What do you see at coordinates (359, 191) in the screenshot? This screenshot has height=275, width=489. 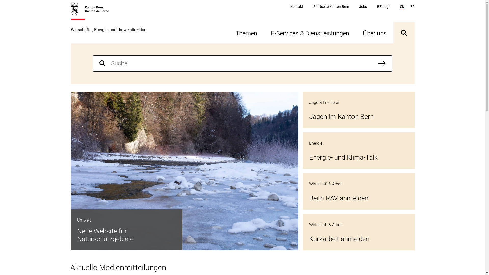 I see `Beim RAV anmelden
Wirtschaft & Arbeit` at bounding box center [359, 191].